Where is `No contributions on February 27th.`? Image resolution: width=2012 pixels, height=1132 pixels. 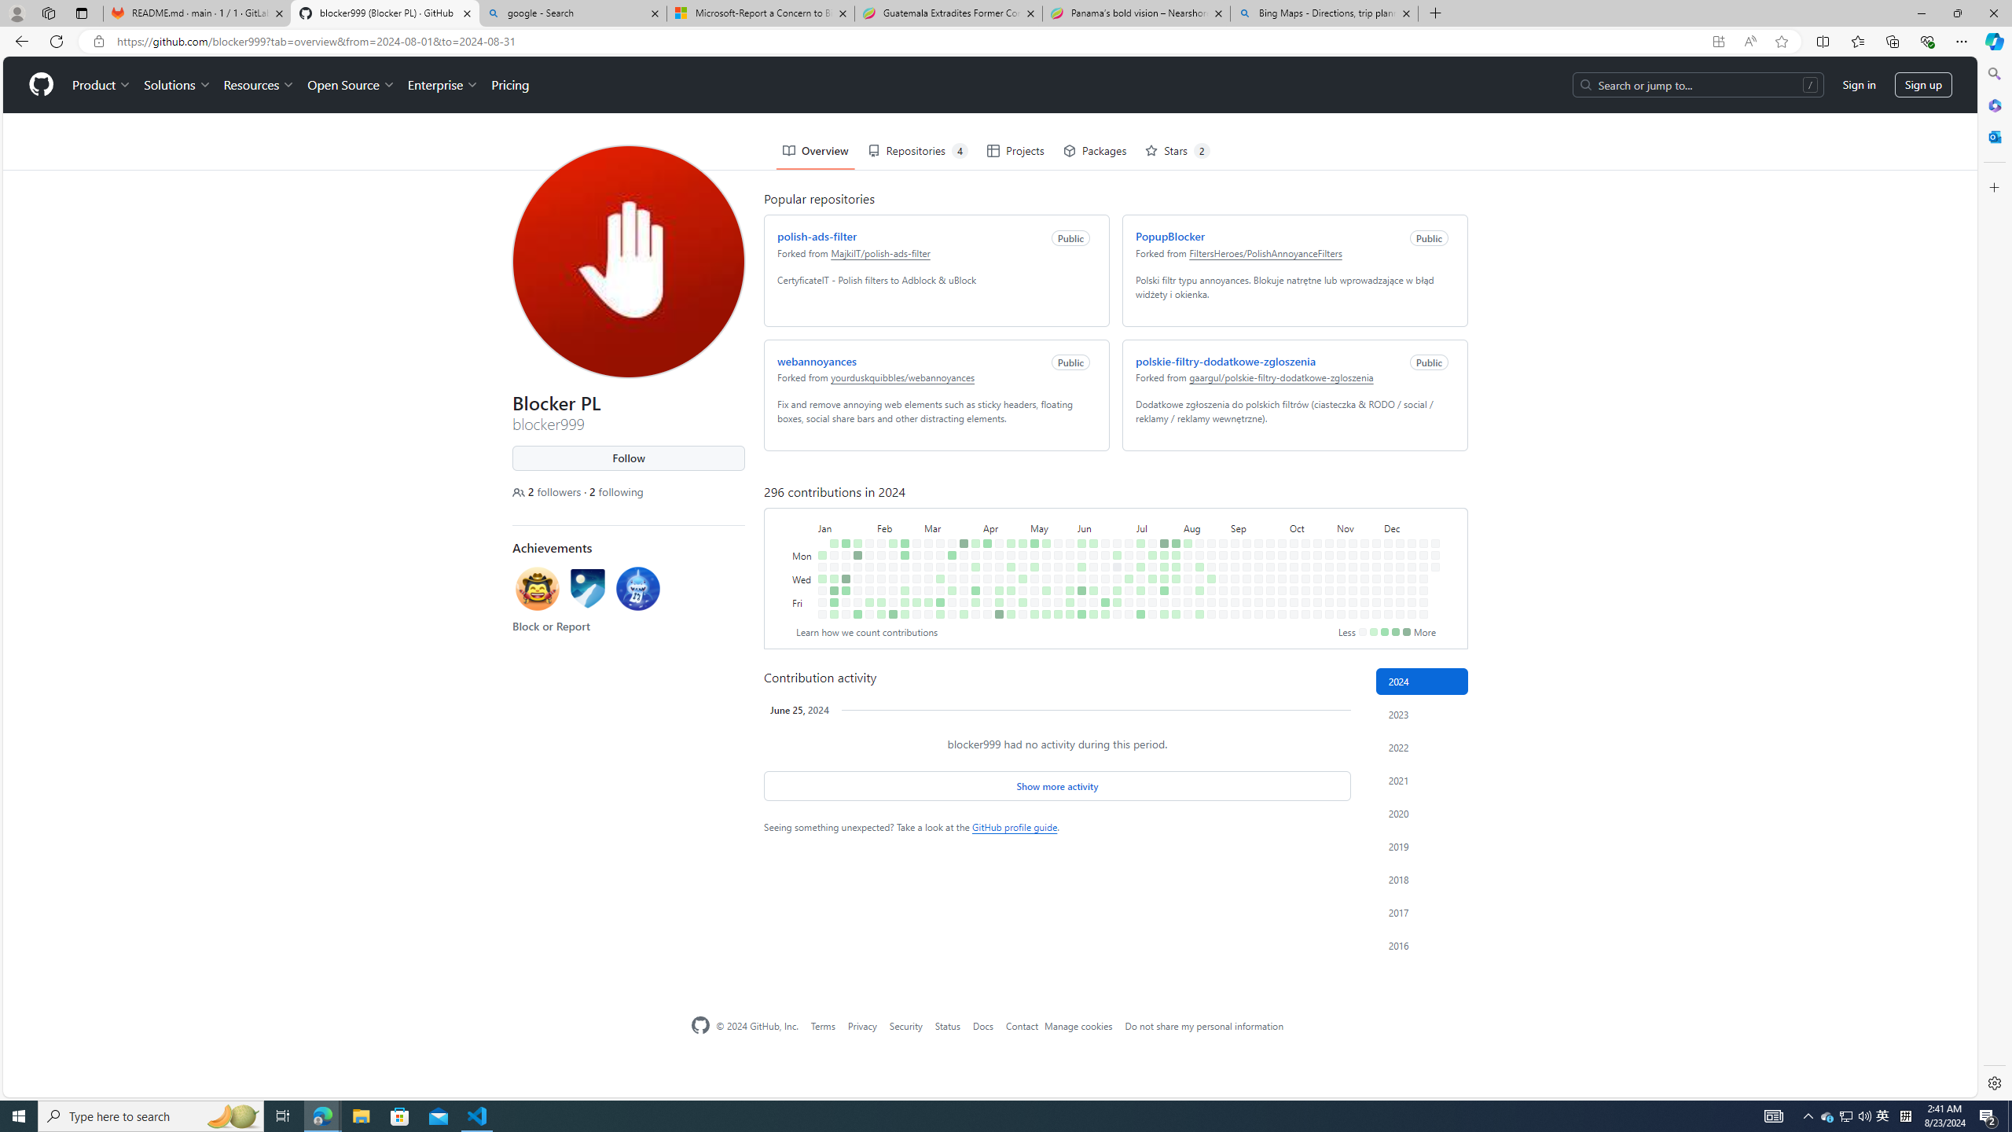 No contributions on February 27th. is located at coordinates (913, 510).